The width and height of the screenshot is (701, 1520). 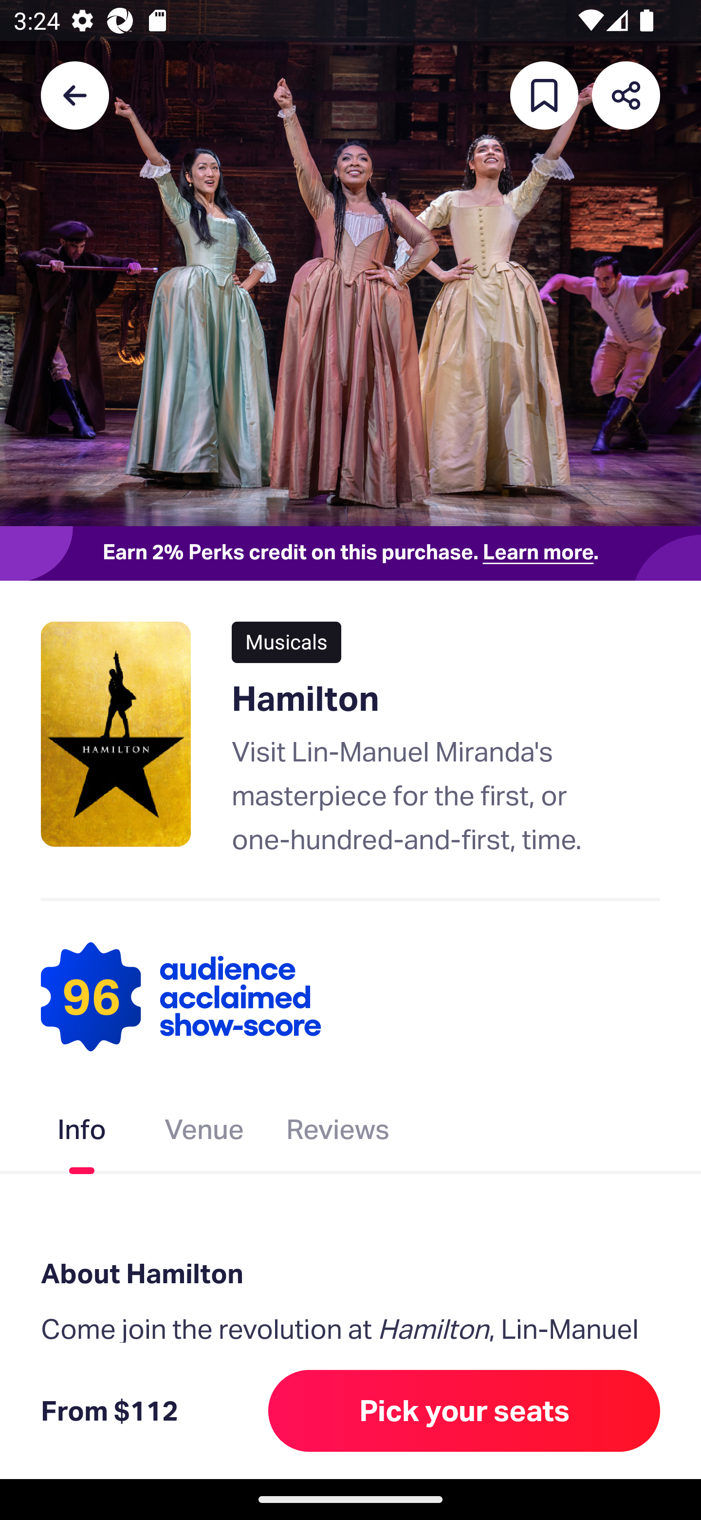 What do you see at coordinates (350, 553) in the screenshot?
I see `Earn 2% Perks credit on this purchase. Learn more.` at bounding box center [350, 553].